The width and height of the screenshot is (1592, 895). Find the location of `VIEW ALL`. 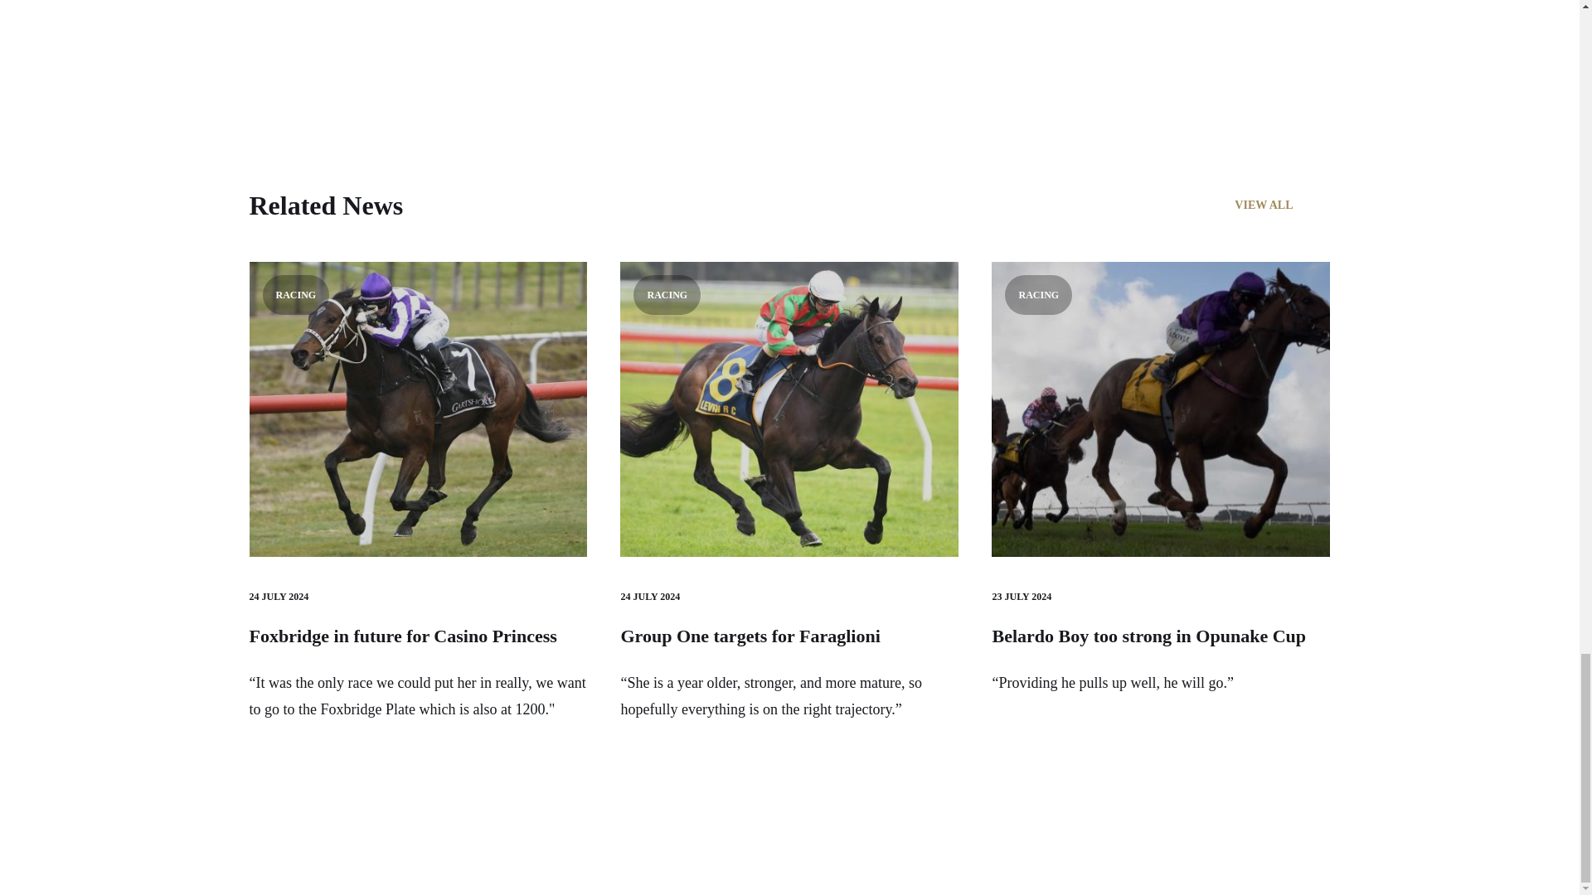

VIEW ALL is located at coordinates (1282, 206).